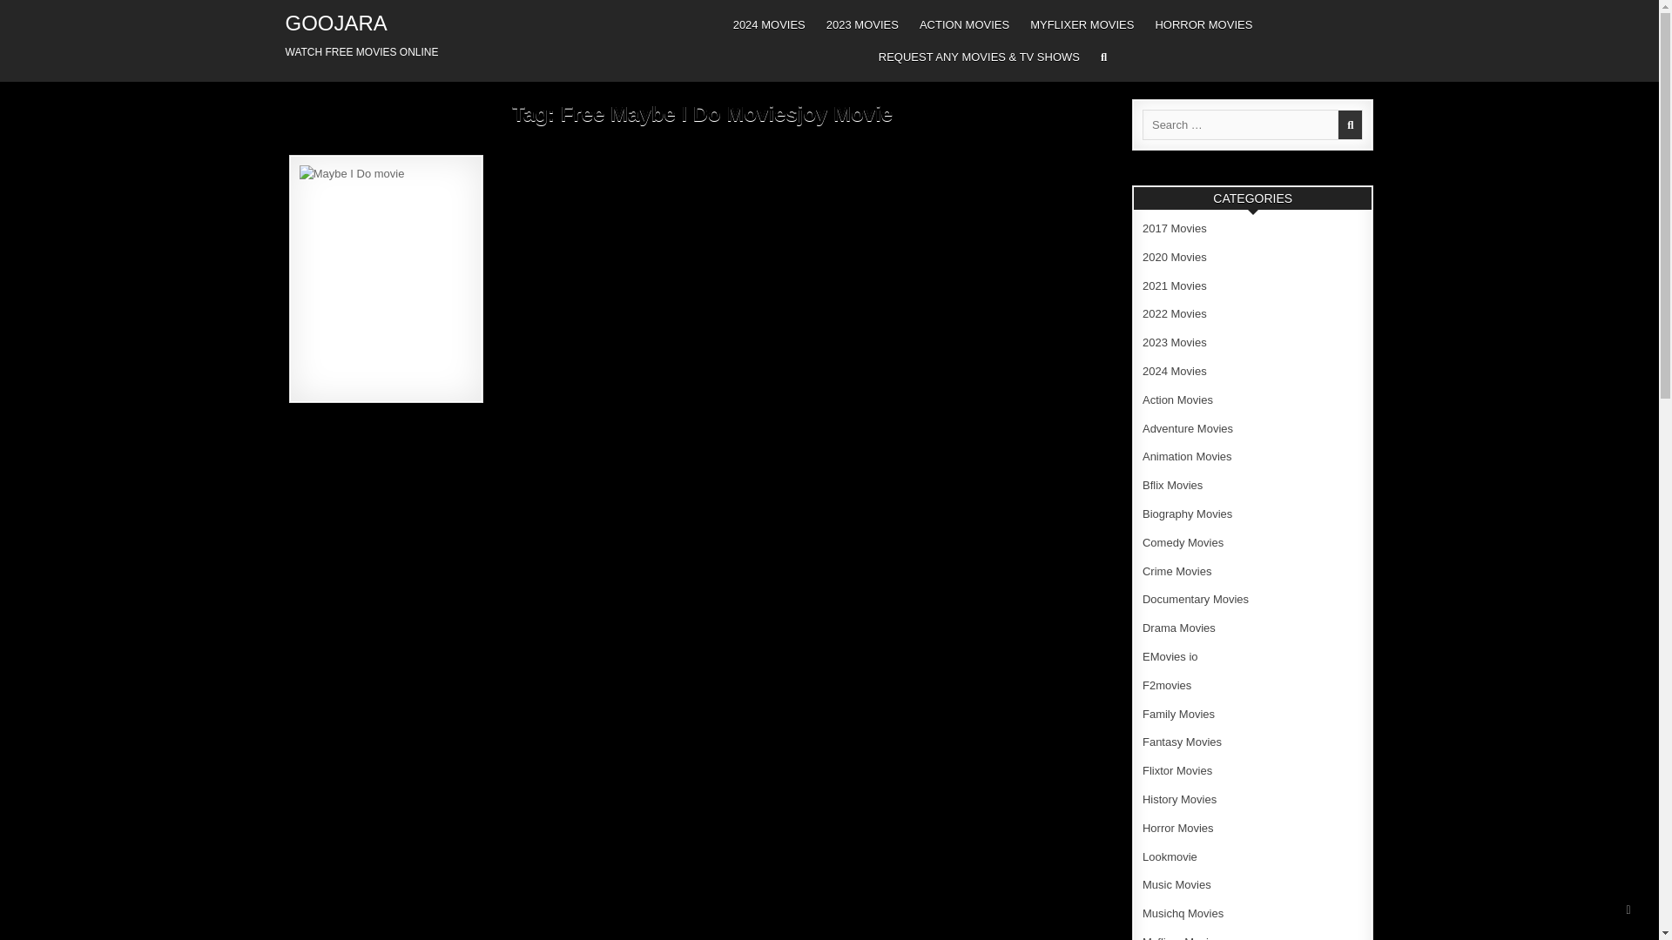  What do you see at coordinates (1170, 656) in the screenshot?
I see `EMovies io` at bounding box center [1170, 656].